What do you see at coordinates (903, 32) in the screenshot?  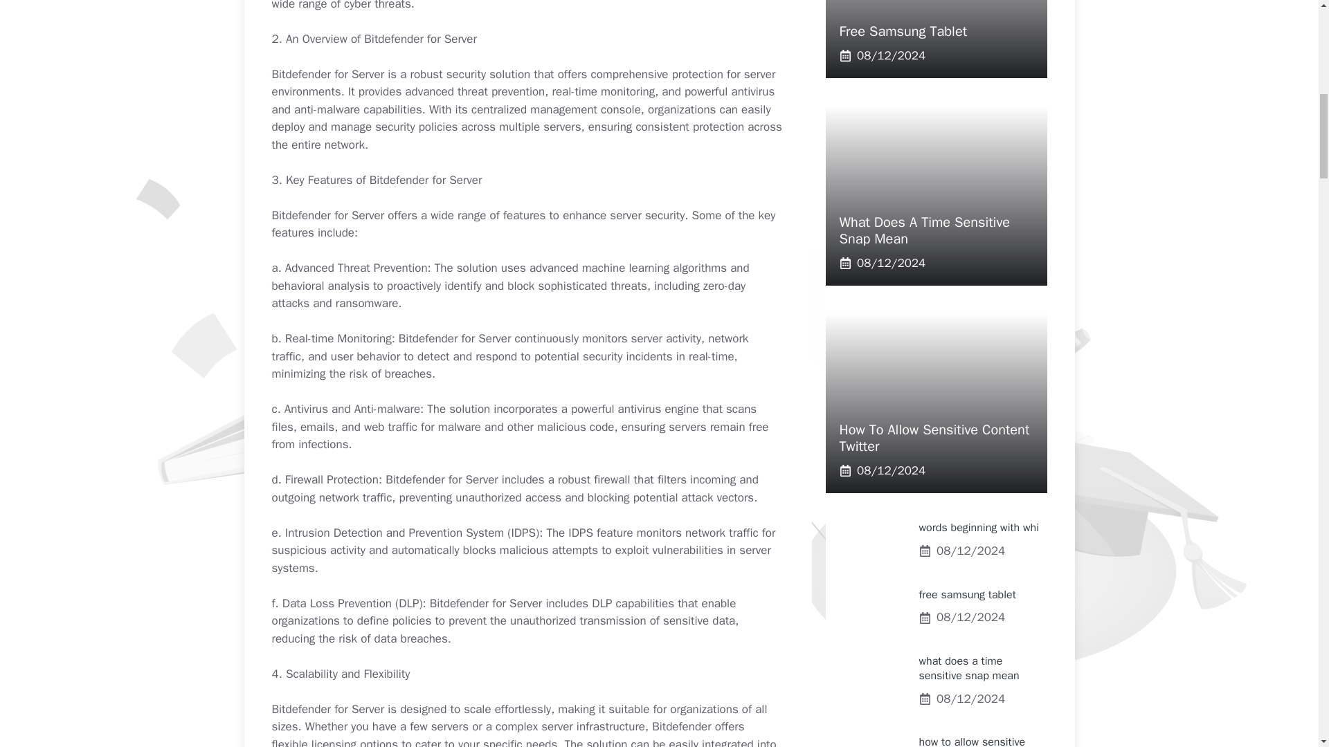 I see `Free Samsung Tablet` at bounding box center [903, 32].